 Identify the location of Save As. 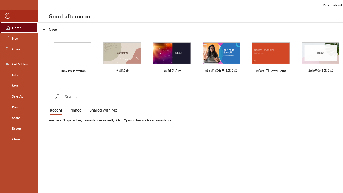
(19, 96).